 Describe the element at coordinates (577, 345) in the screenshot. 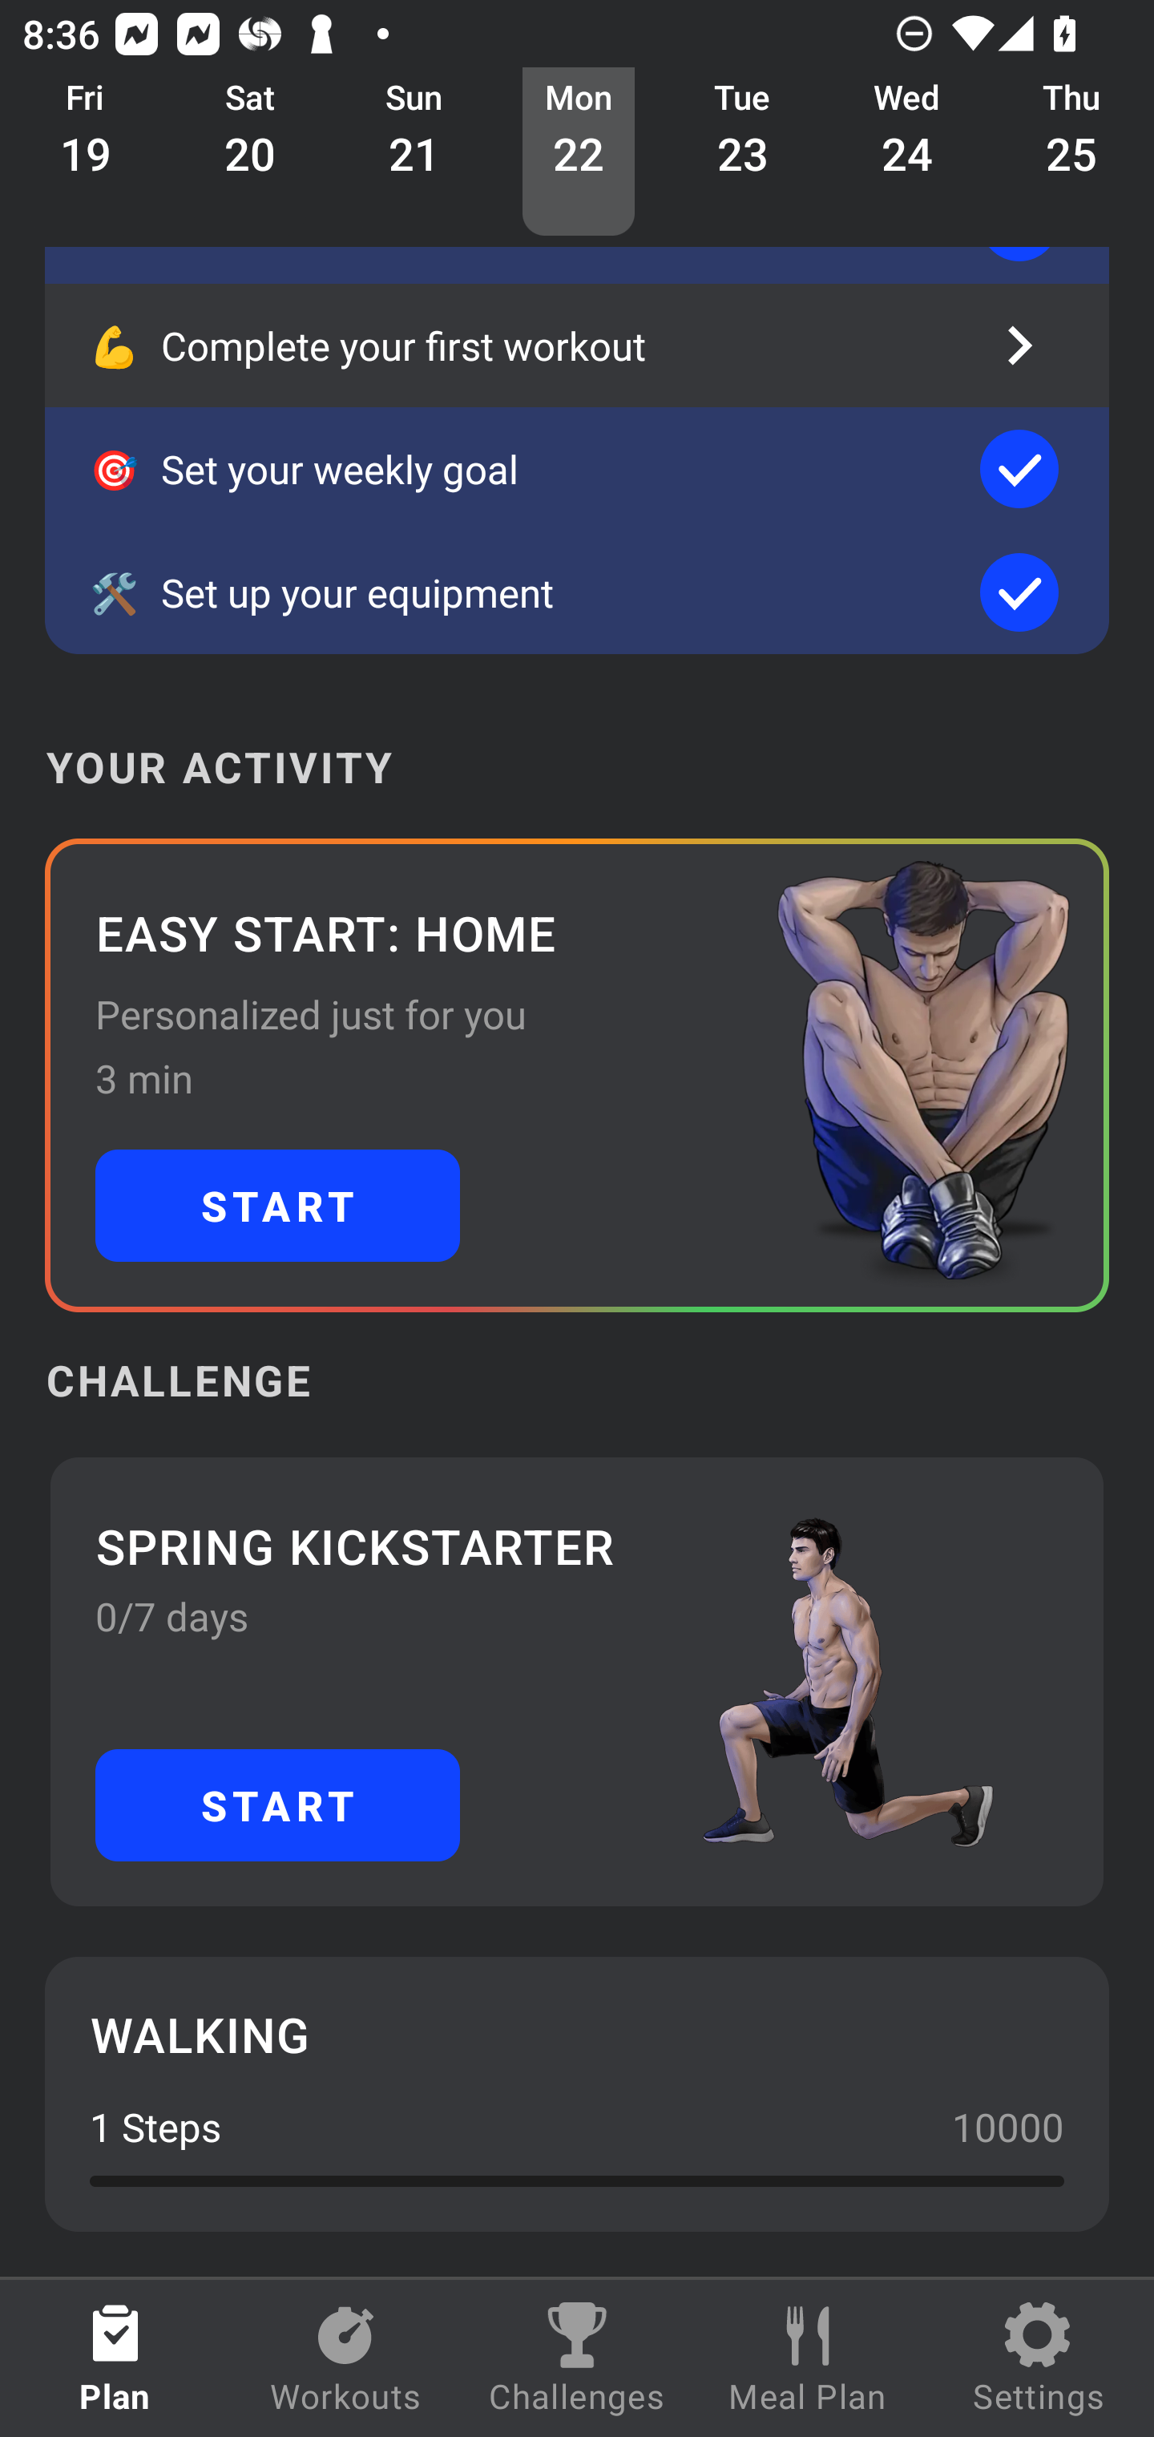

I see `💪 Complete your first workout` at that location.